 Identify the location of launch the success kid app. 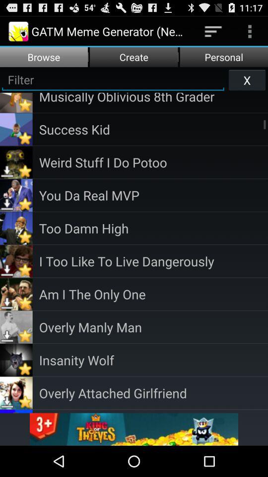
(153, 129).